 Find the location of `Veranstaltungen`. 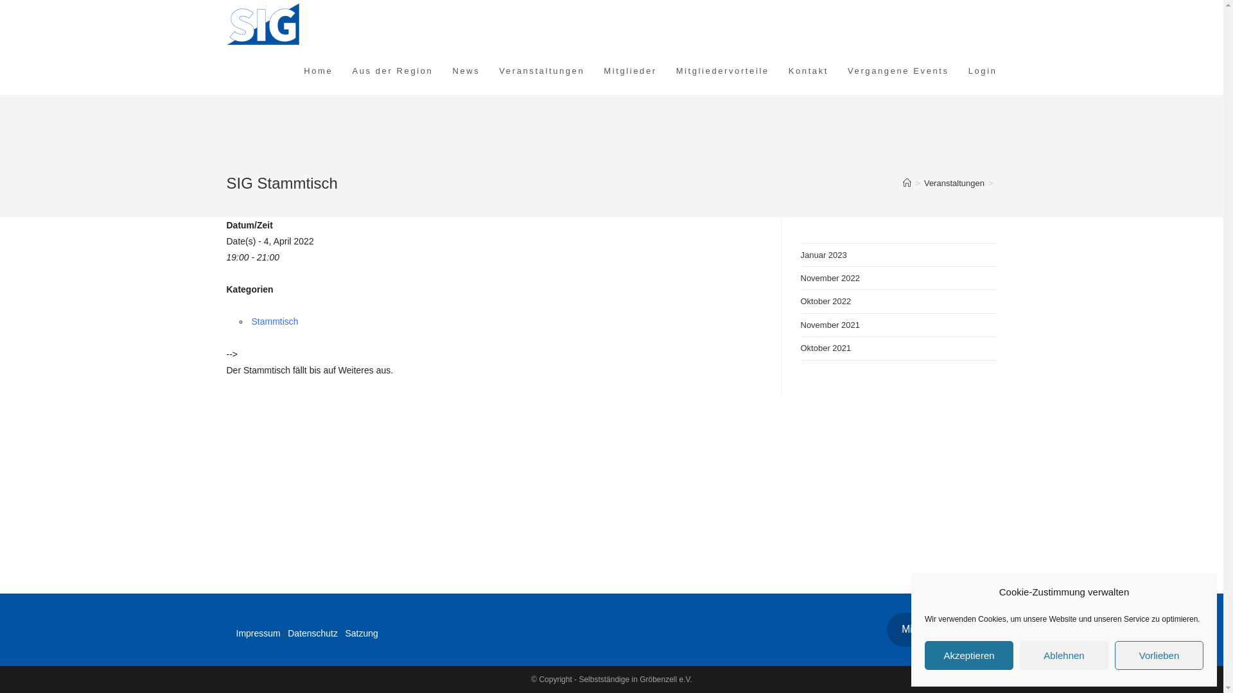

Veranstaltungen is located at coordinates (542, 71).